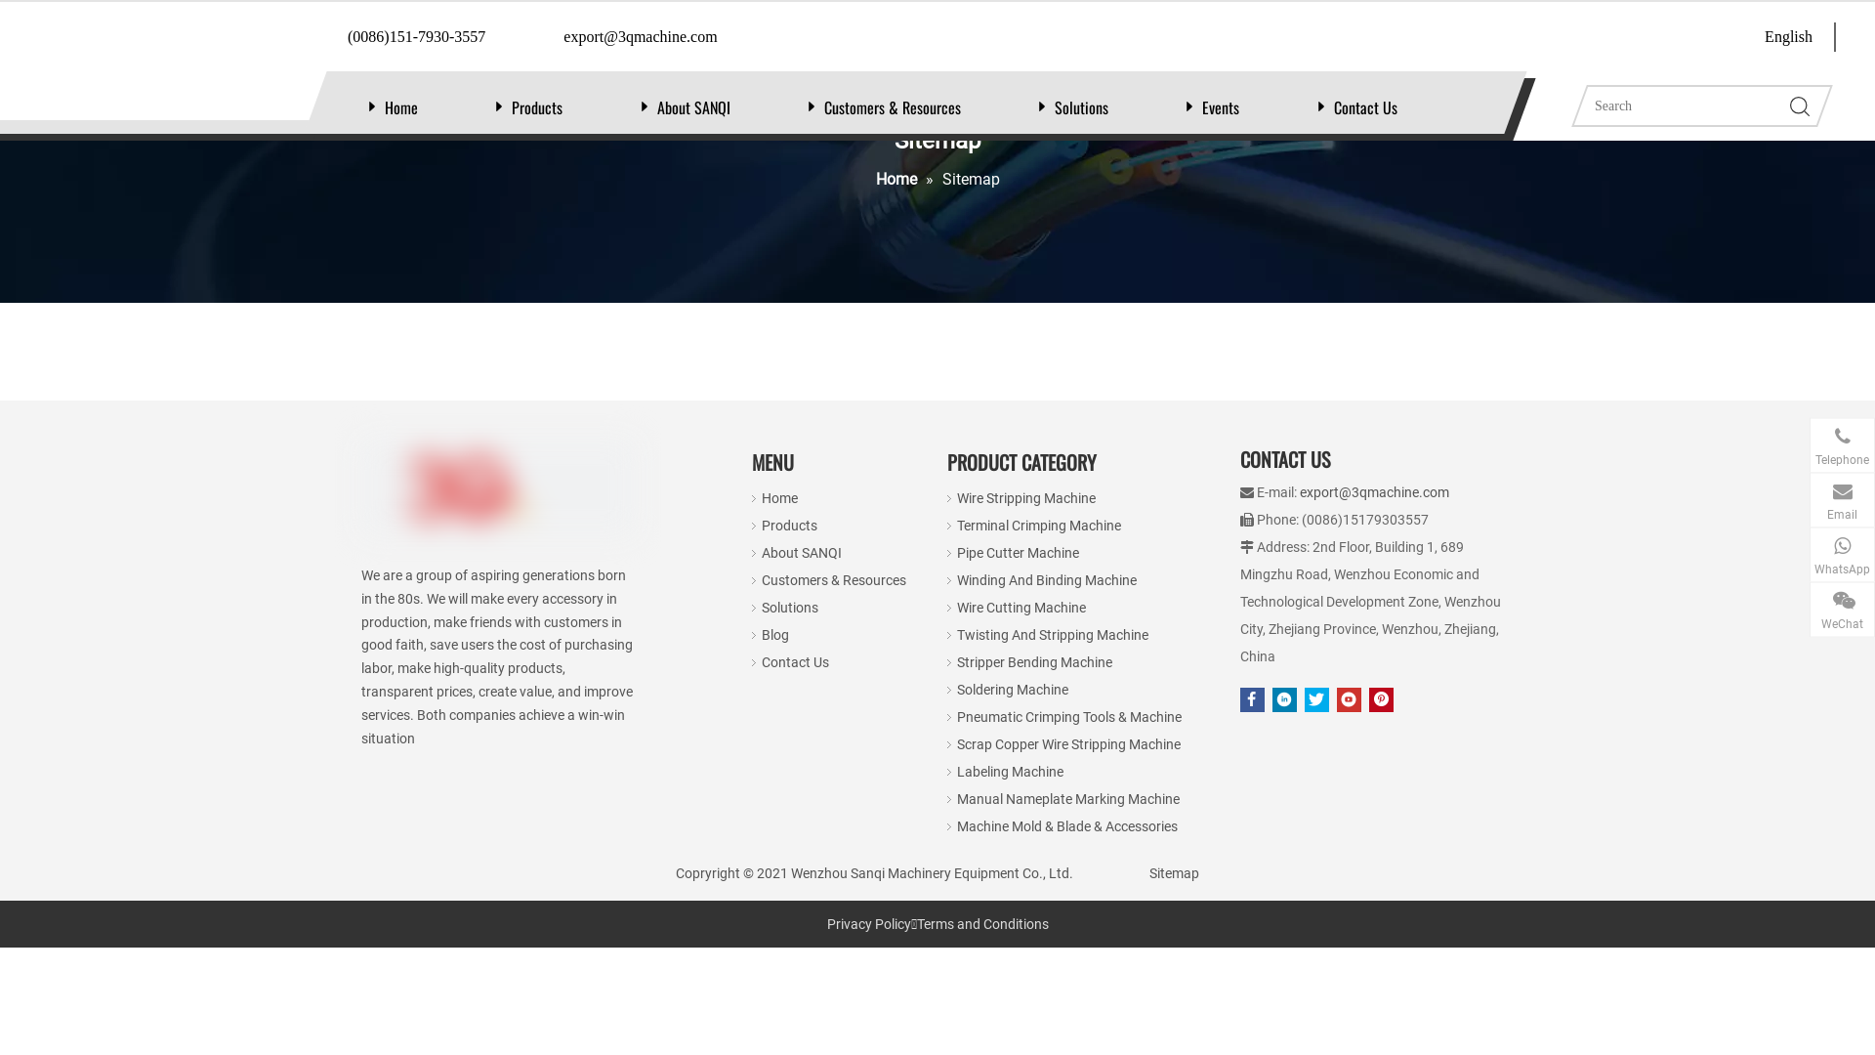 This screenshot has height=1055, width=1875. What do you see at coordinates (1082, 107) in the screenshot?
I see `Solutions` at bounding box center [1082, 107].